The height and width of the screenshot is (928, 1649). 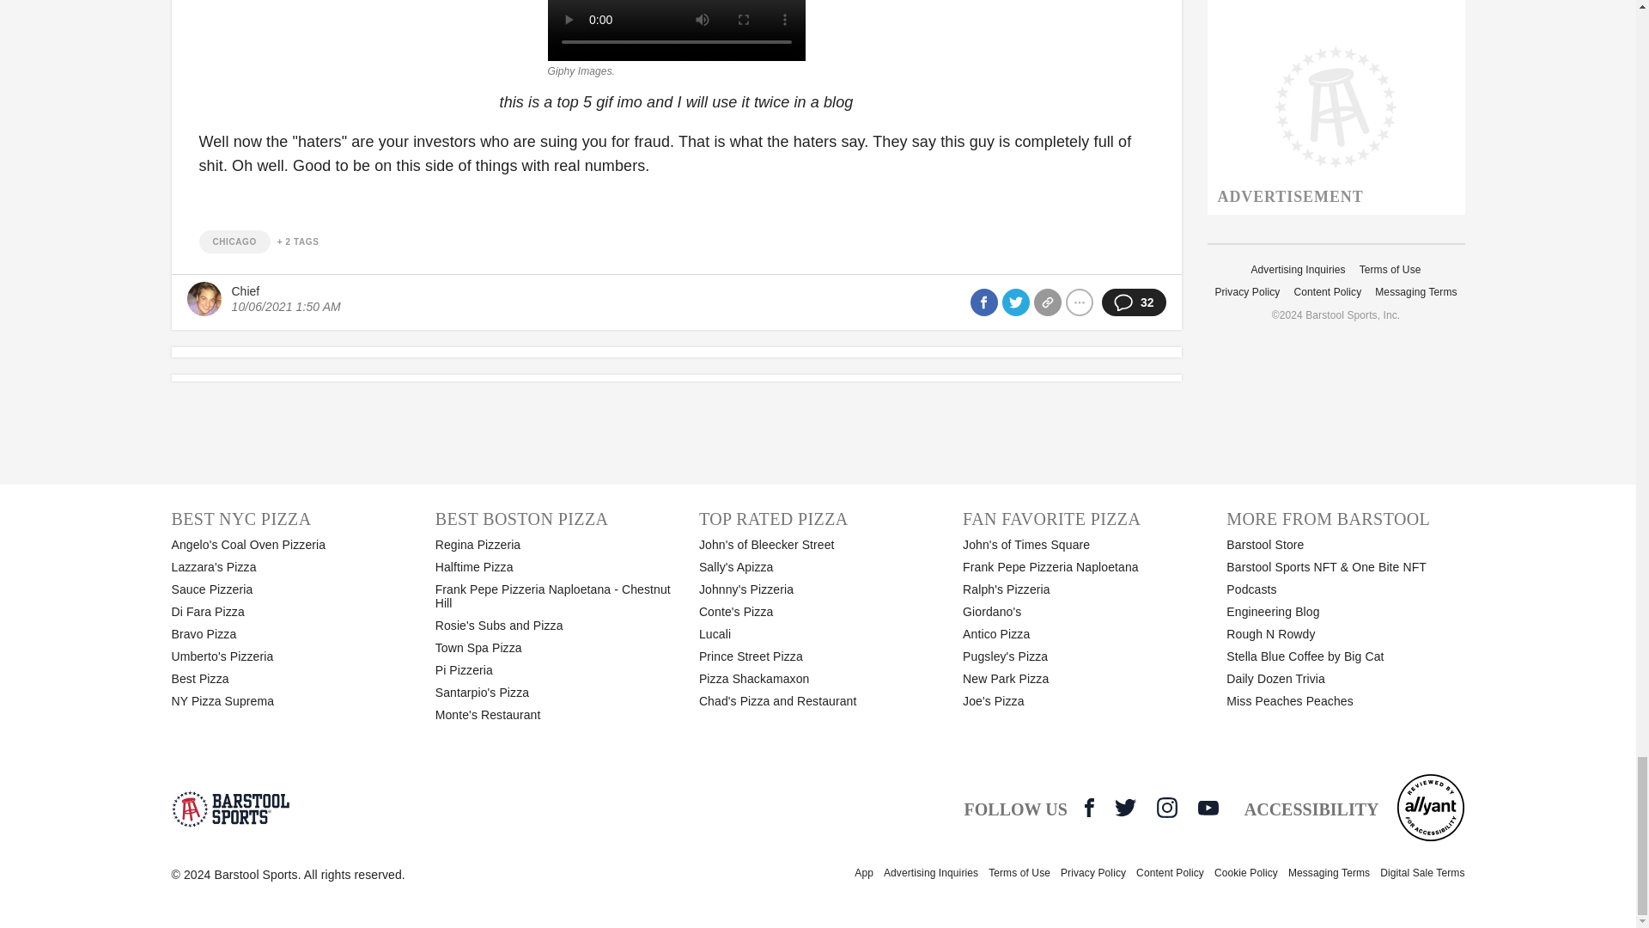 I want to click on YouTube Icon, so click(x=1208, y=808).